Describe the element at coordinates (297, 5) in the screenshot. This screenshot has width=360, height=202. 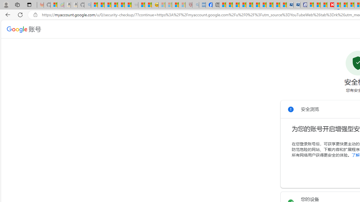
I see `Cheap Hotels - Save70.com` at that location.